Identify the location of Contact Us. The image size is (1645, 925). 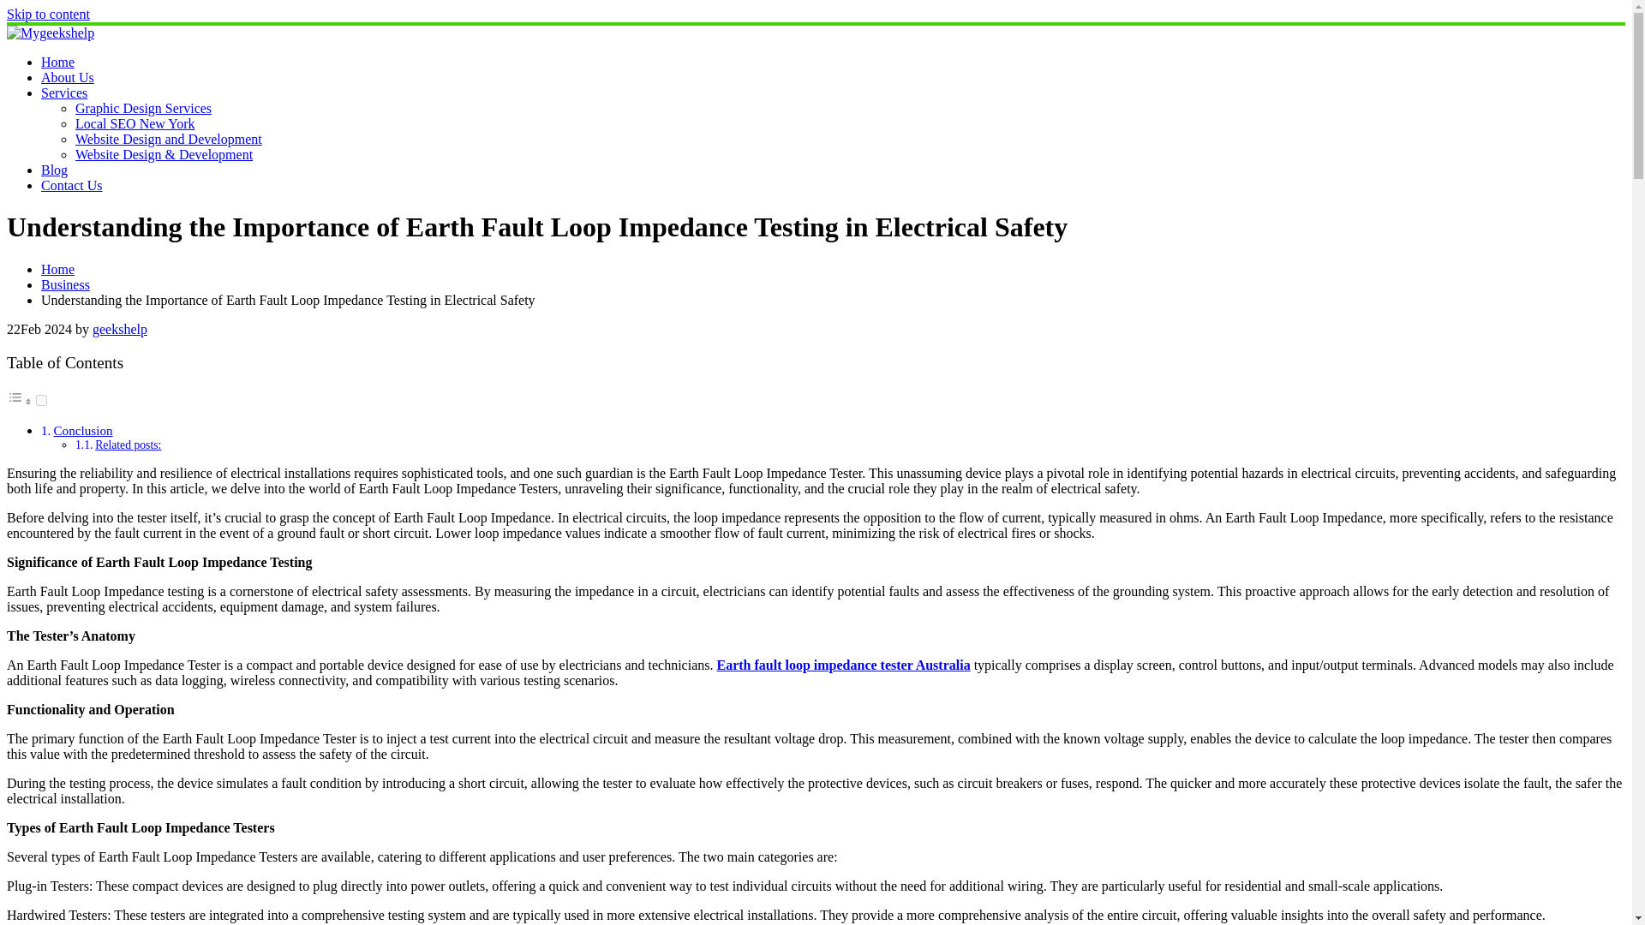
(72, 185).